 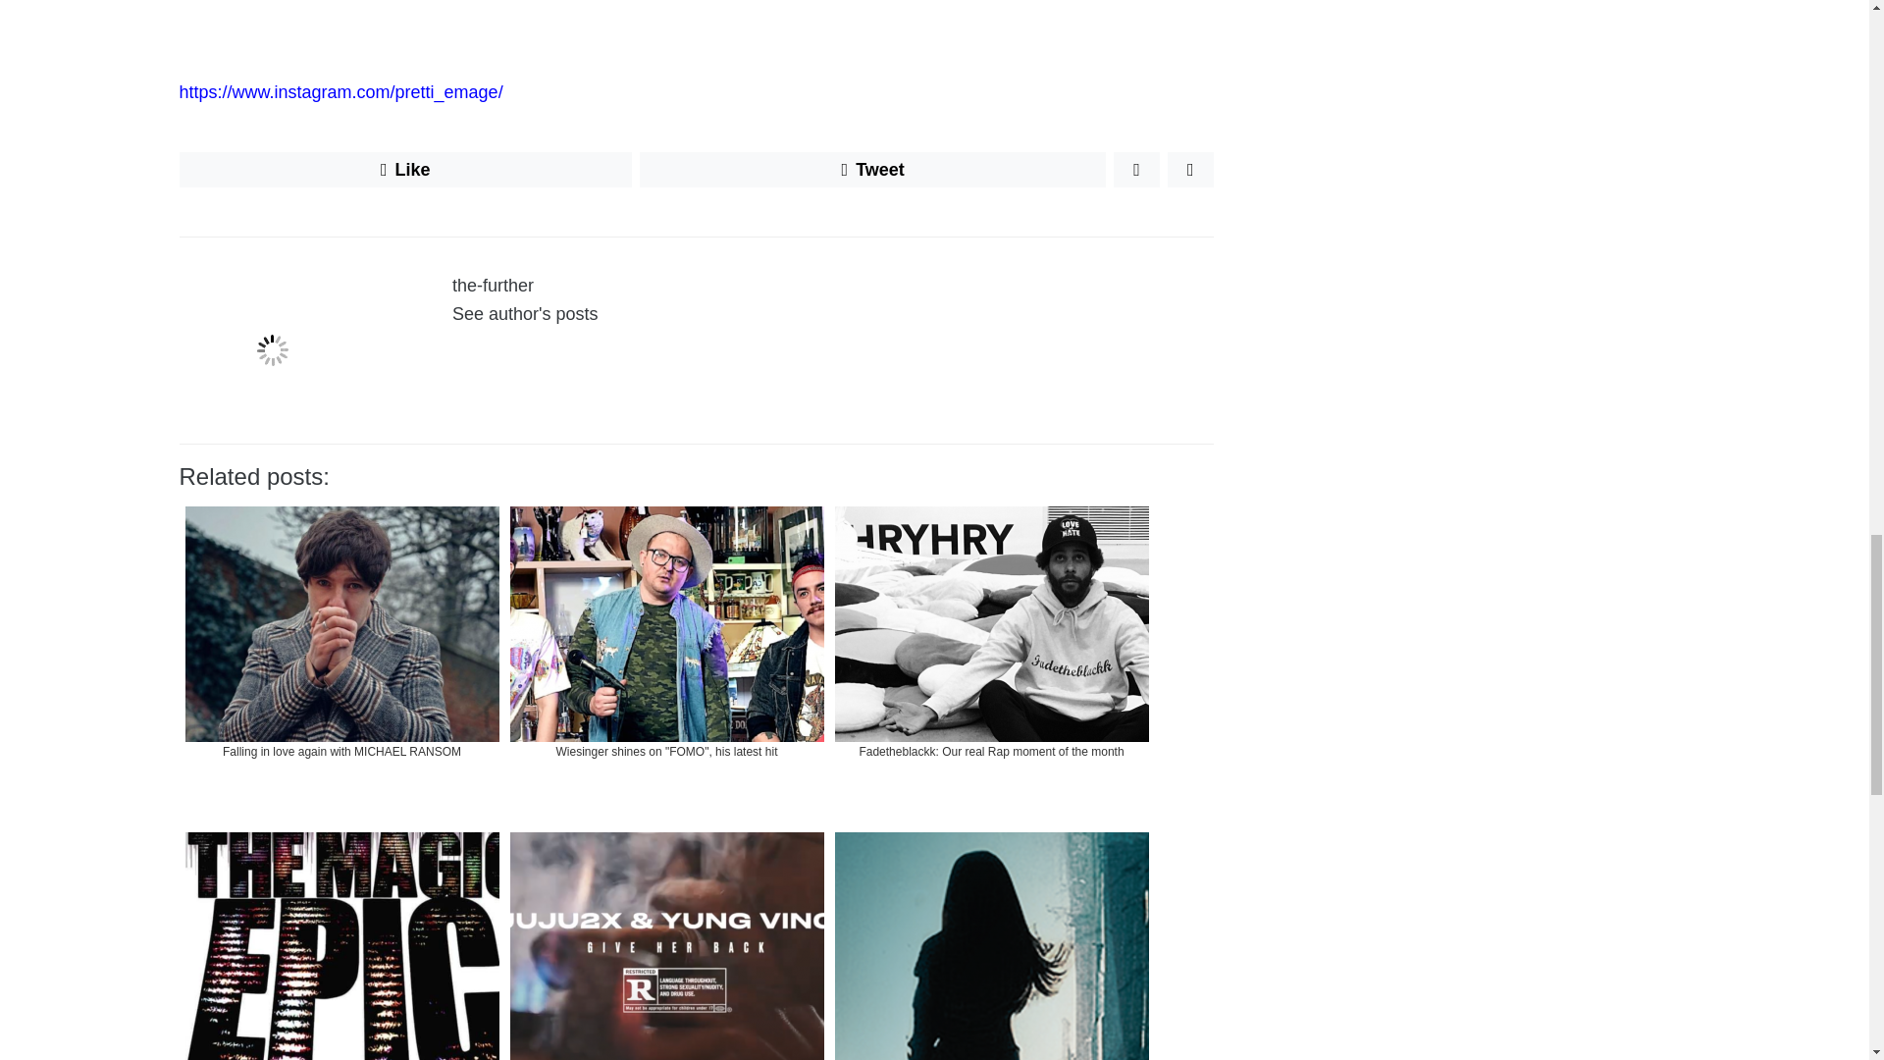 What do you see at coordinates (341, 943) in the screenshot?
I see `Back to 'Summer' with THE MAGIC EPIC` at bounding box center [341, 943].